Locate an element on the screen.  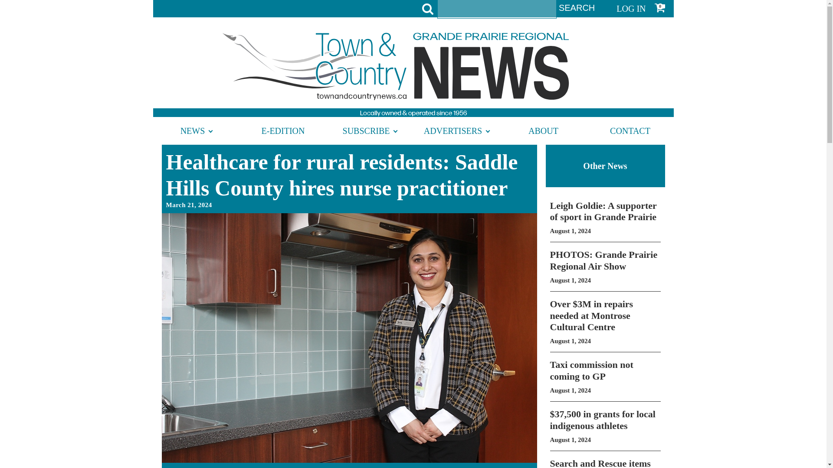
NEWS is located at coordinates (456, 131).